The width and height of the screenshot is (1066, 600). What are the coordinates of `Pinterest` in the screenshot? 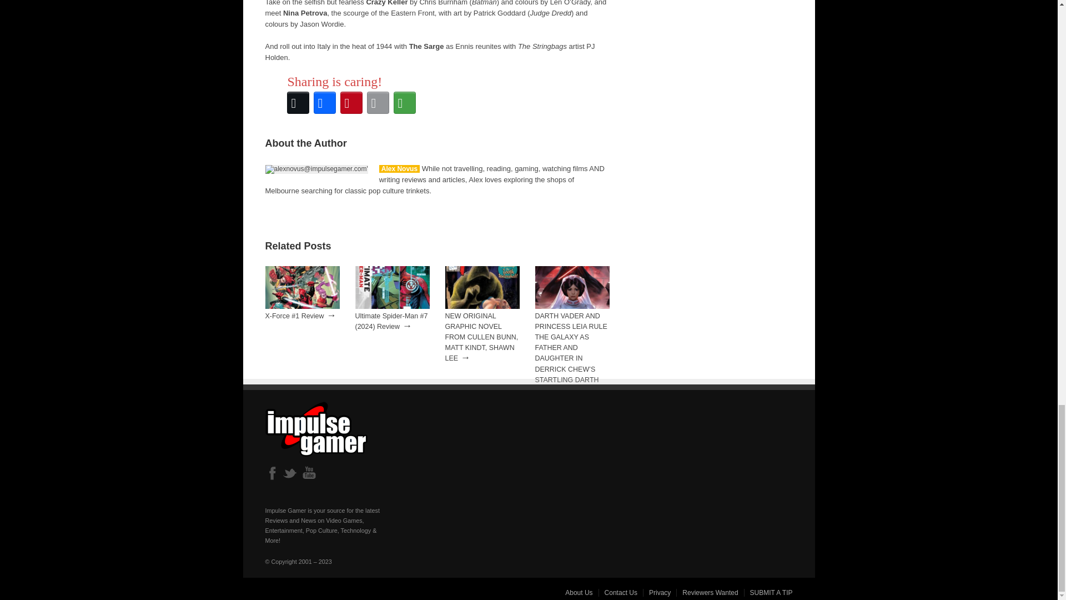 It's located at (351, 102).